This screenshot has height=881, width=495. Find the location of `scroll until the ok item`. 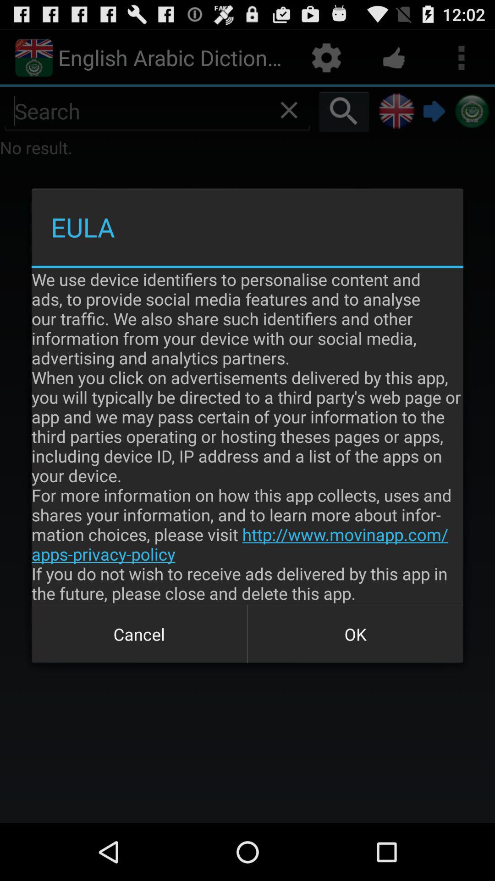

scroll until the ok item is located at coordinates (355, 634).